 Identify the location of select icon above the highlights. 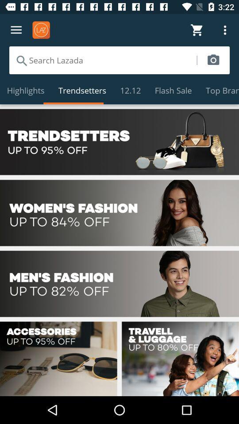
(103, 60).